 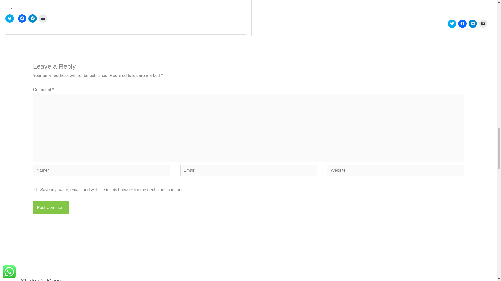 What do you see at coordinates (51, 208) in the screenshot?
I see `Post Comment` at bounding box center [51, 208].